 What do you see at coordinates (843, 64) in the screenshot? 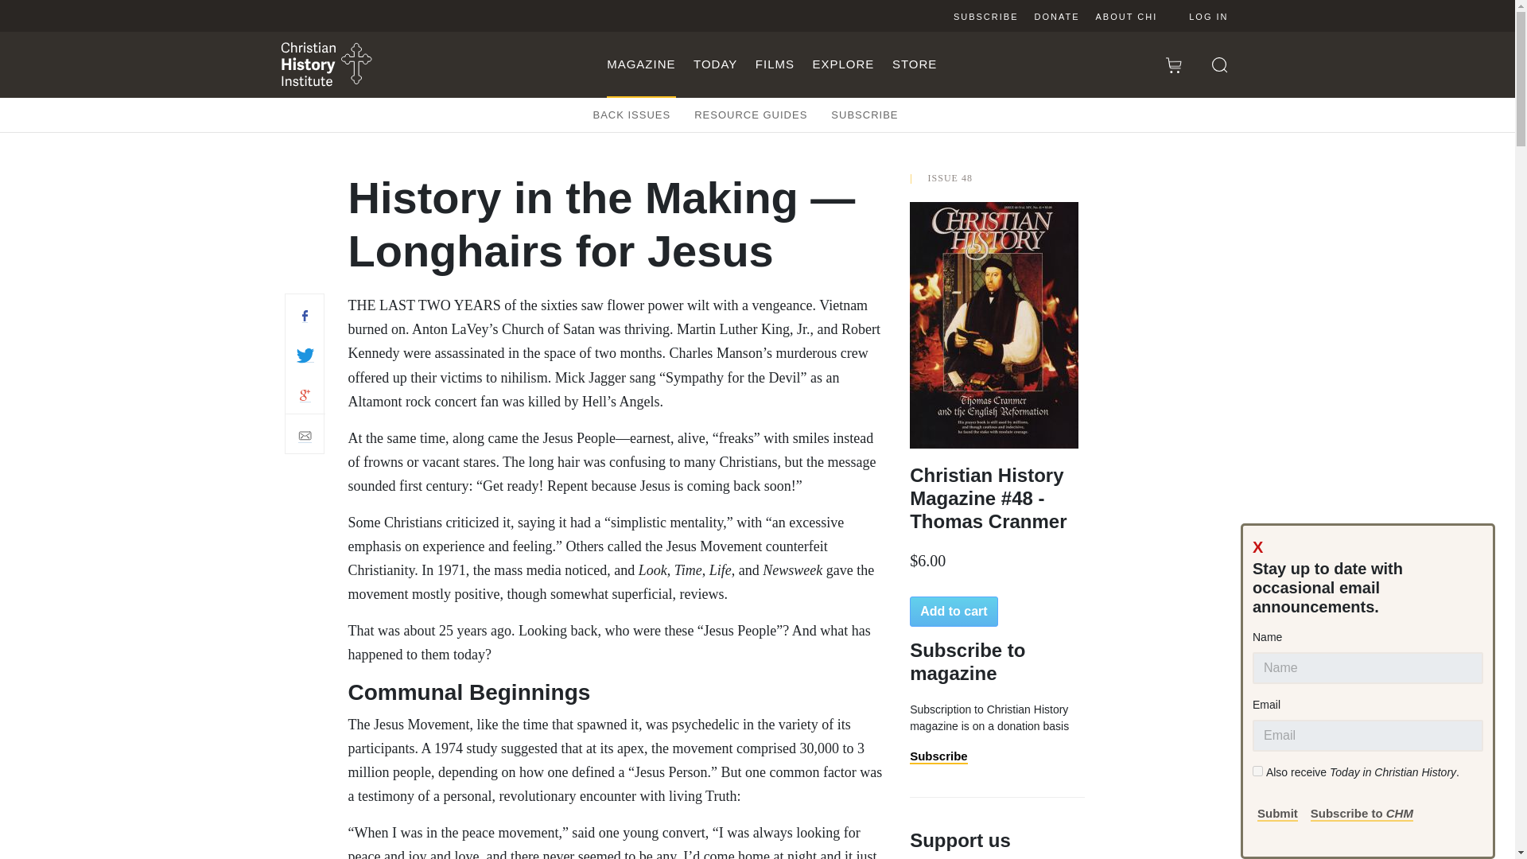
I see `EXPLORE` at bounding box center [843, 64].